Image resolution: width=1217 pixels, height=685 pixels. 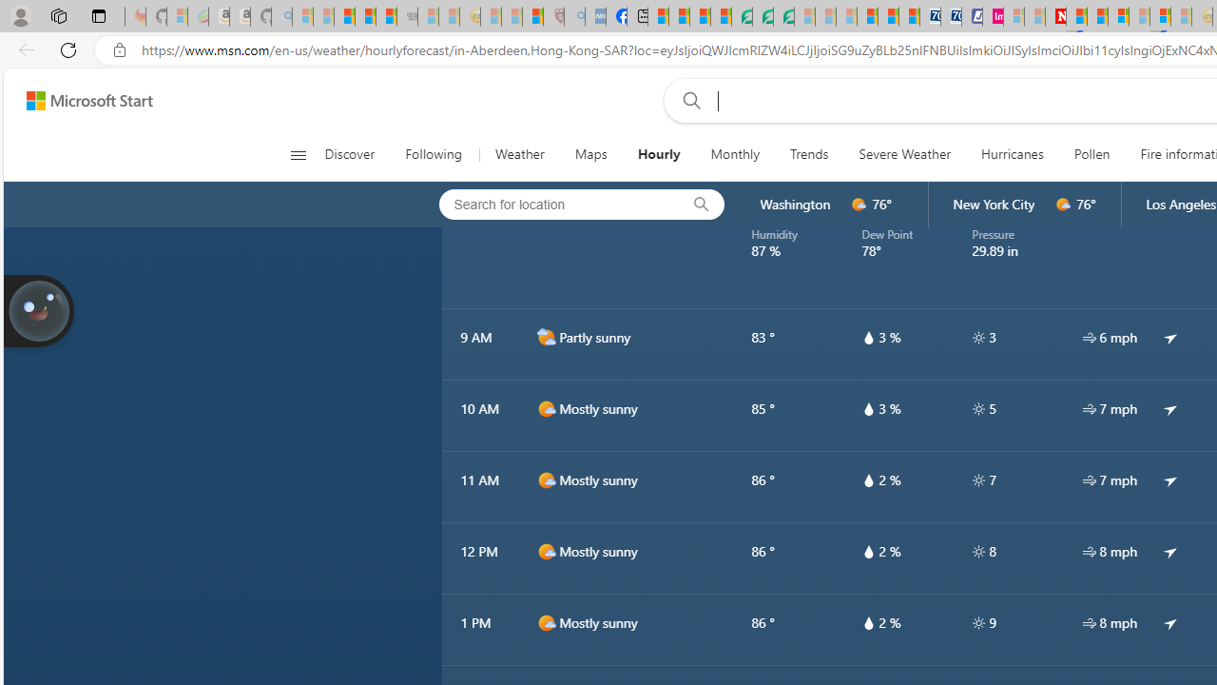 What do you see at coordinates (702, 205) in the screenshot?
I see `locationBar/search` at bounding box center [702, 205].